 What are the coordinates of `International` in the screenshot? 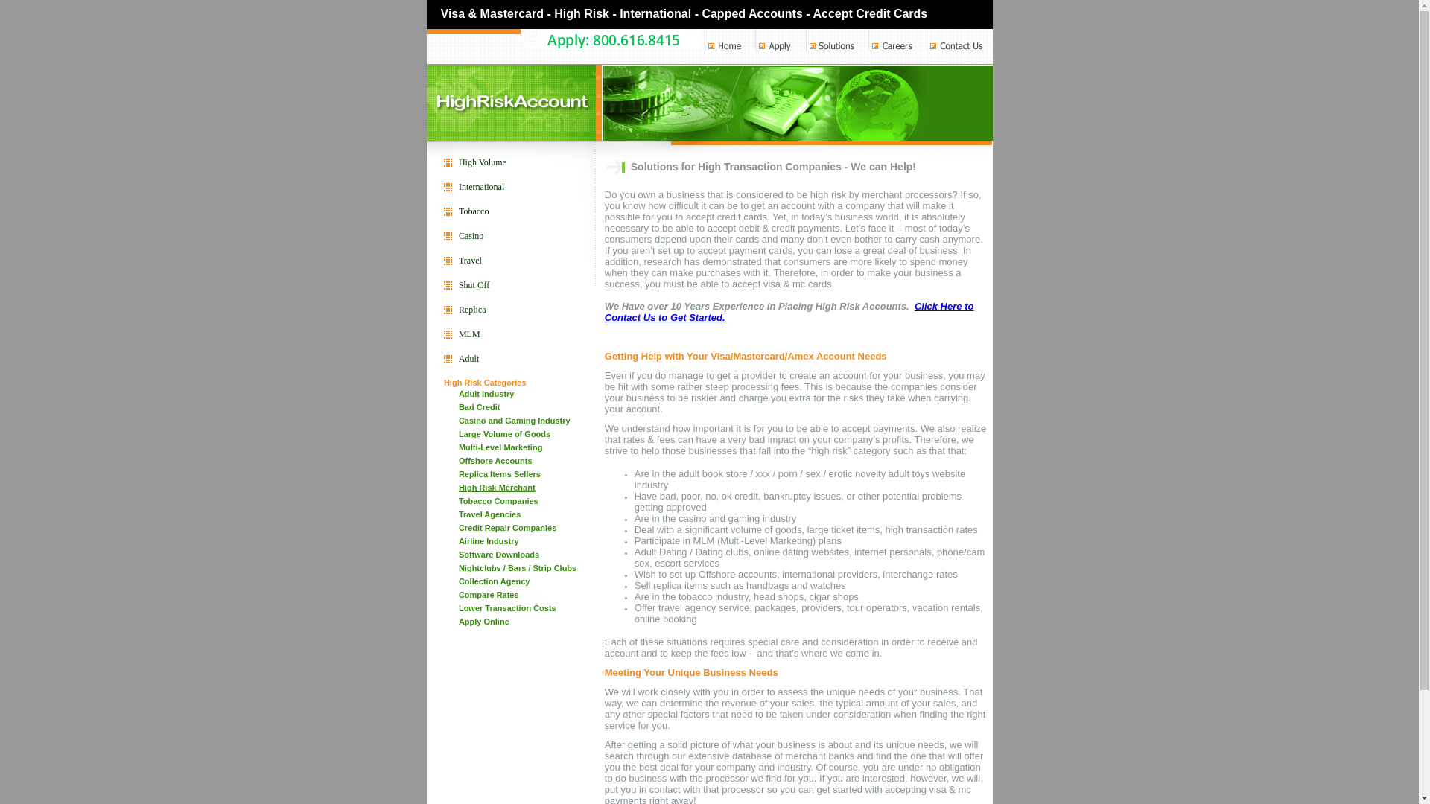 It's located at (481, 187).